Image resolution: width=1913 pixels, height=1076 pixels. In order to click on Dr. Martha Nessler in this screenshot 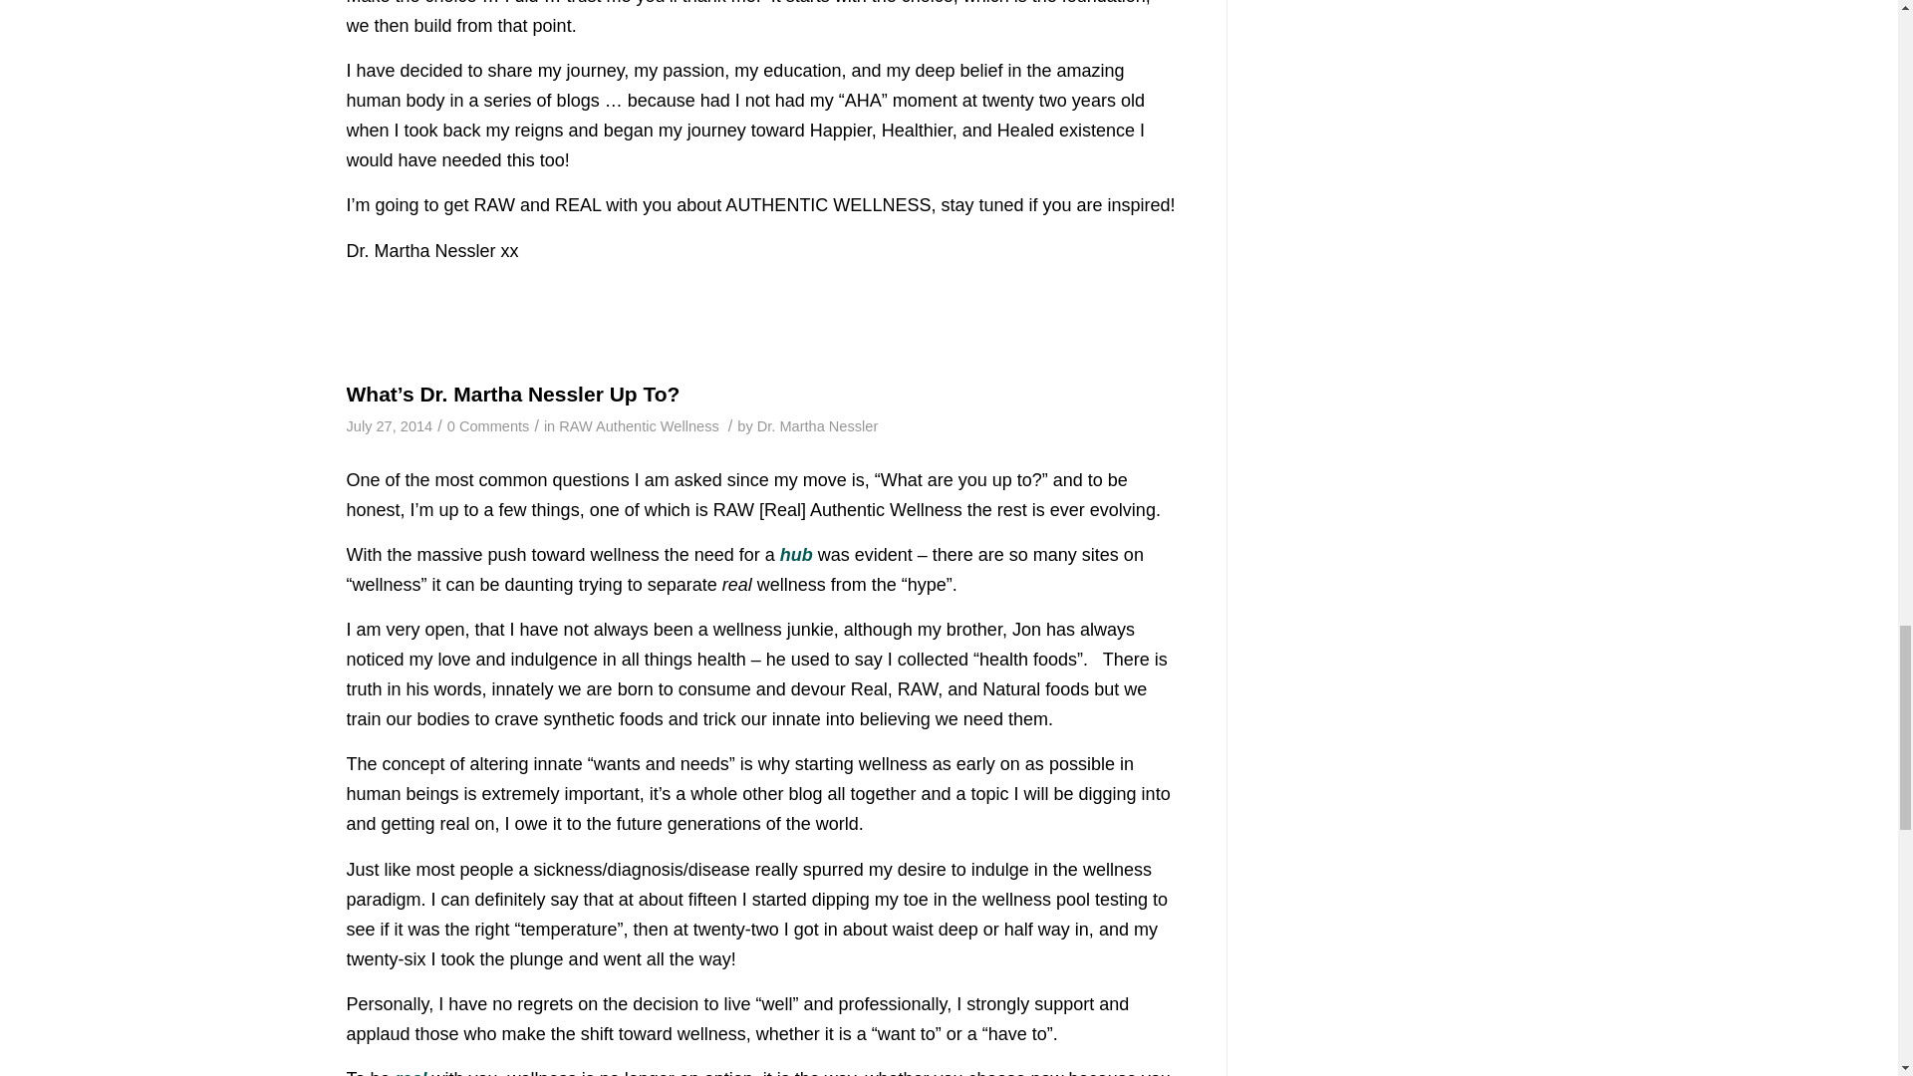, I will do `click(817, 426)`.